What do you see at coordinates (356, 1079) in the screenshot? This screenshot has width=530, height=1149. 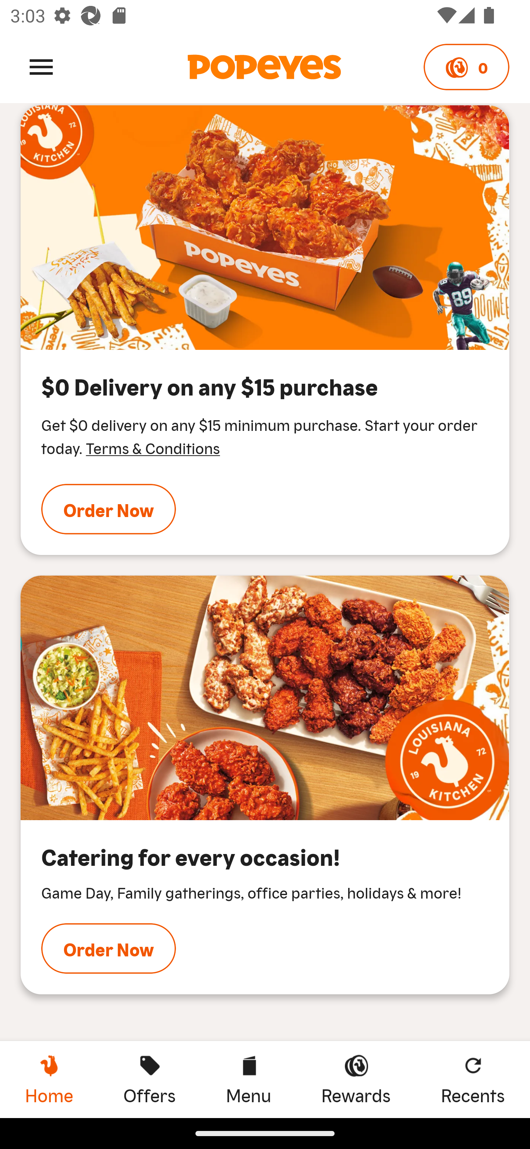 I see `Rewards Rewards Rewards` at bounding box center [356, 1079].